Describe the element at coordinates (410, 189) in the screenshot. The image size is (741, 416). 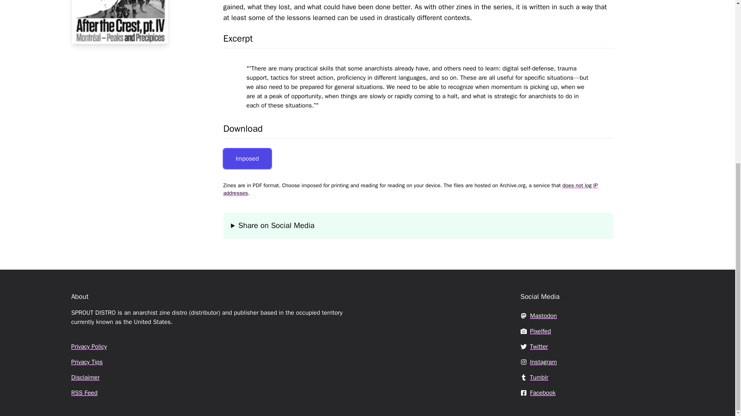
I see `does not log IP addresses` at that location.